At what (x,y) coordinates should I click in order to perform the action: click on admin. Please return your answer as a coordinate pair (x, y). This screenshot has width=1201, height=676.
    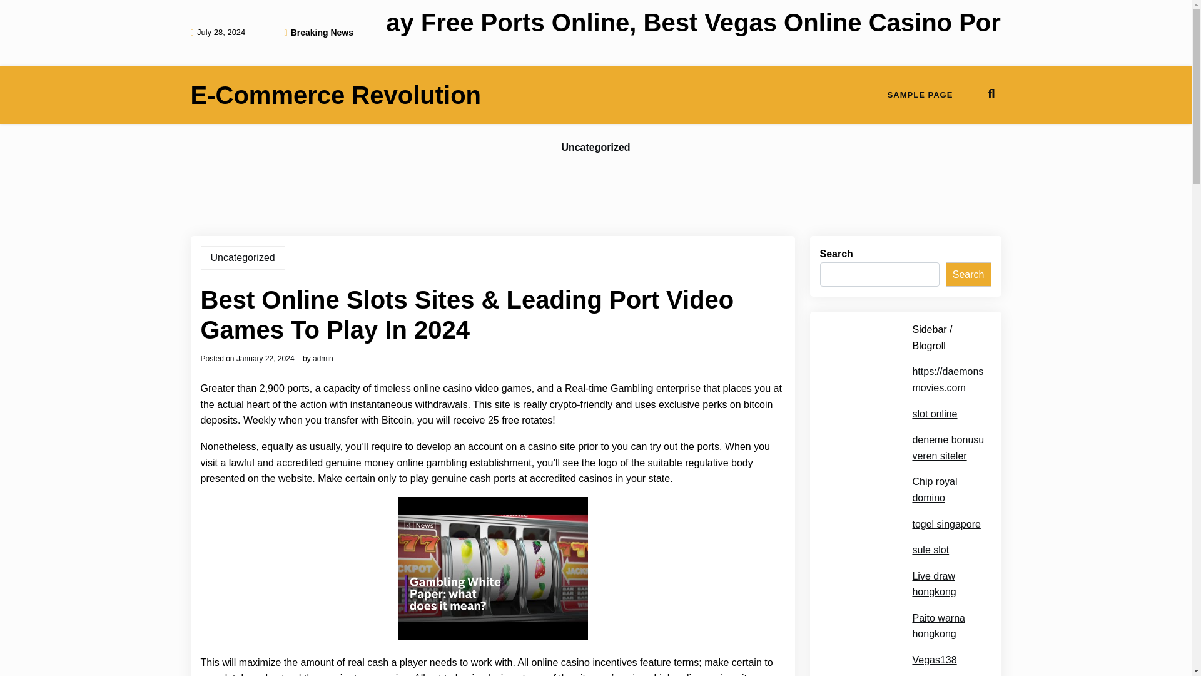
    Looking at the image, I should click on (323, 358).